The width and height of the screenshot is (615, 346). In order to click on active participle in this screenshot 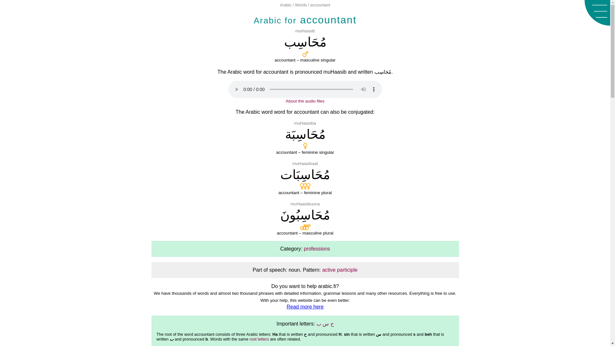, I will do `click(340, 270)`.